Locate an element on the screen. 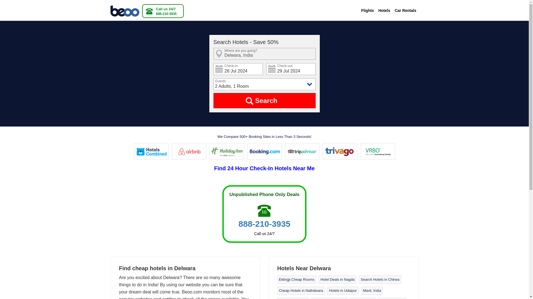 Image resolution: width=533 pixels, height=299 pixels. Search is located at coordinates (264, 100).